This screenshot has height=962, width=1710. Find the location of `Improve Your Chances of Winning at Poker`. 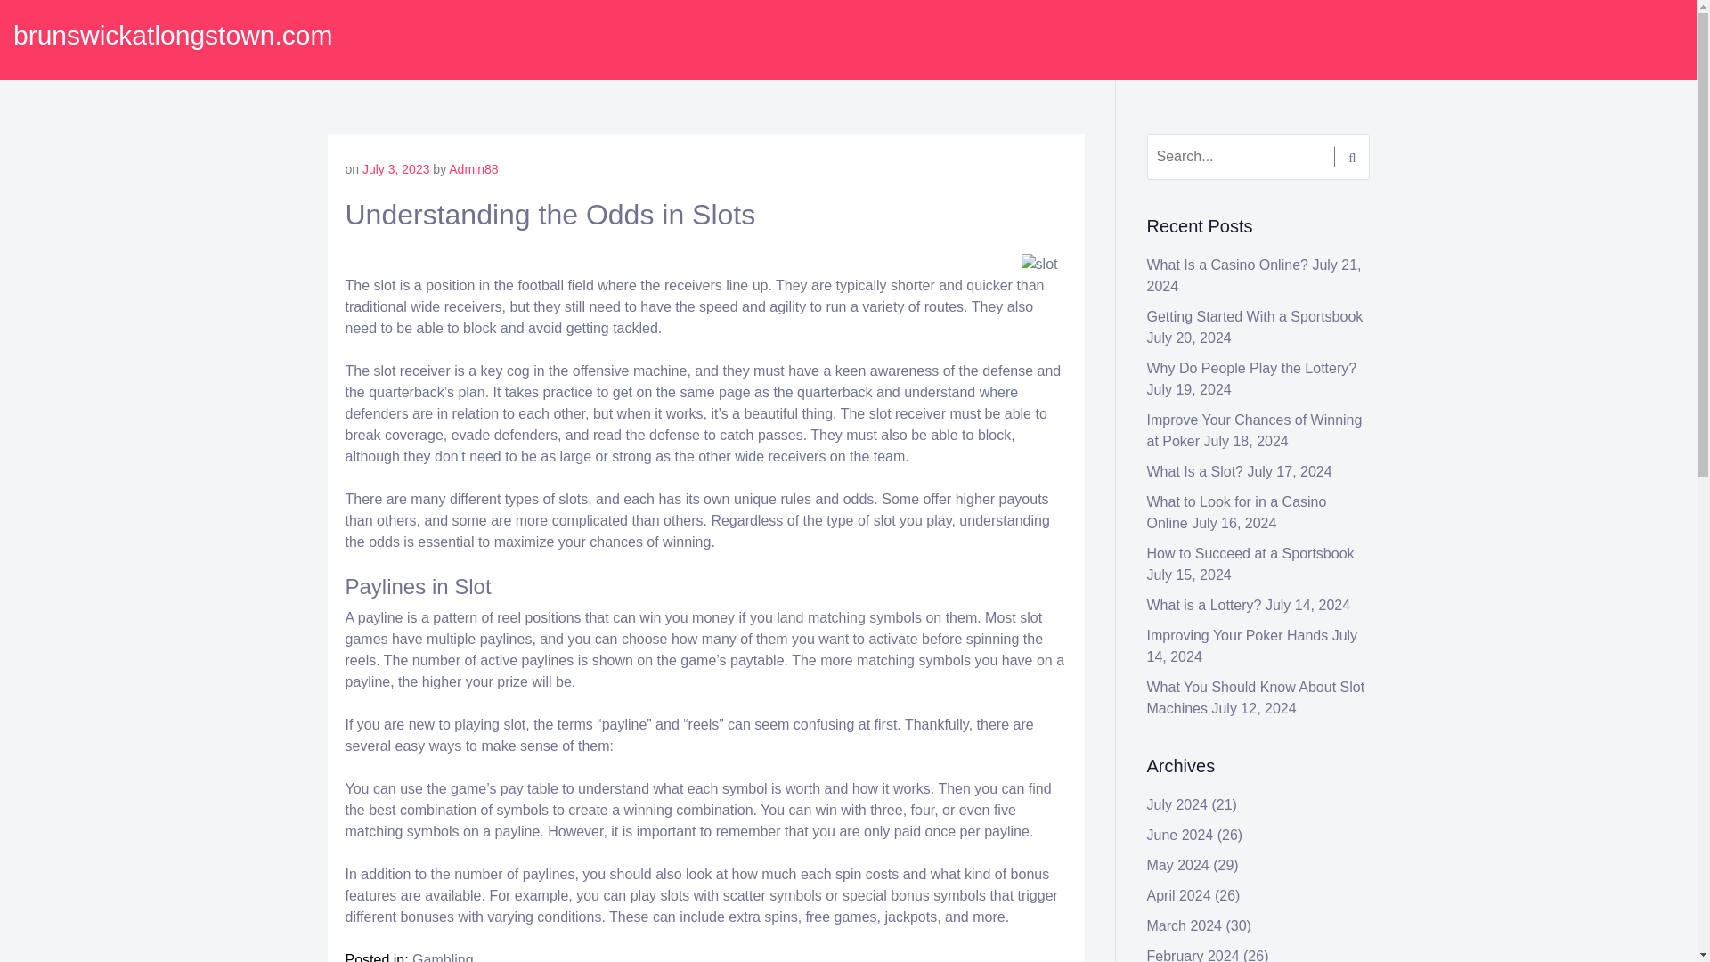

Improve Your Chances of Winning at Poker is located at coordinates (1255, 431).